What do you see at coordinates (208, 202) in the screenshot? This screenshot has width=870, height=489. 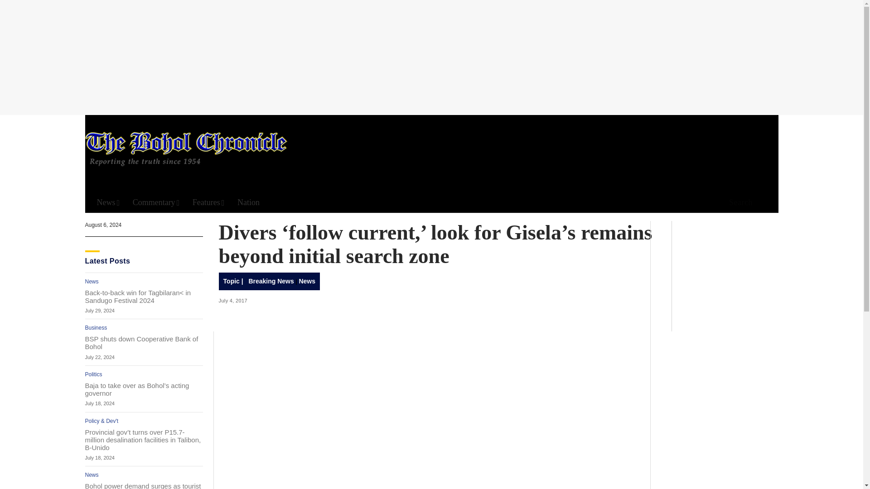 I see `Features` at bounding box center [208, 202].